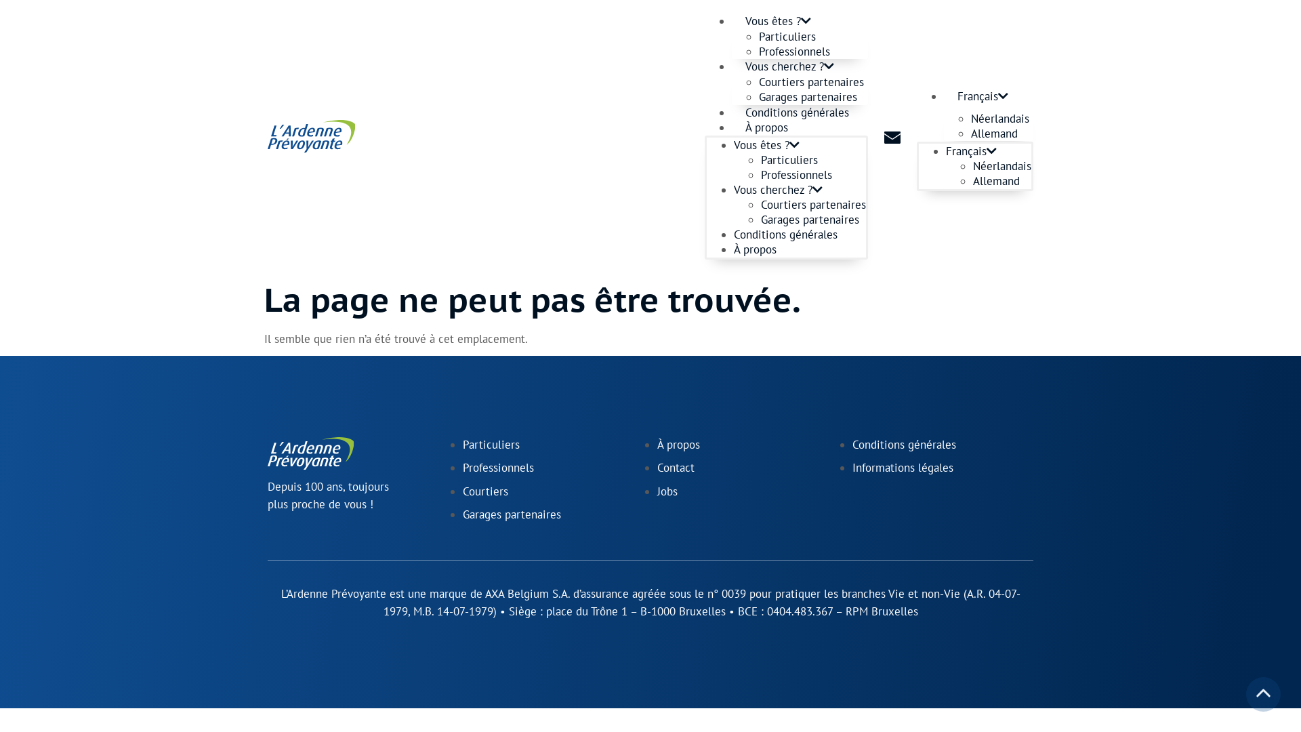 The width and height of the screenshot is (1301, 732). Describe the element at coordinates (491, 445) in the screenshot. I see `Particuliers` at that location.